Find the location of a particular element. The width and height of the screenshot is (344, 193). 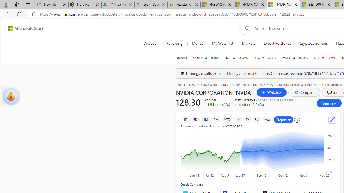

Projection is located at coordinates (284, 120).